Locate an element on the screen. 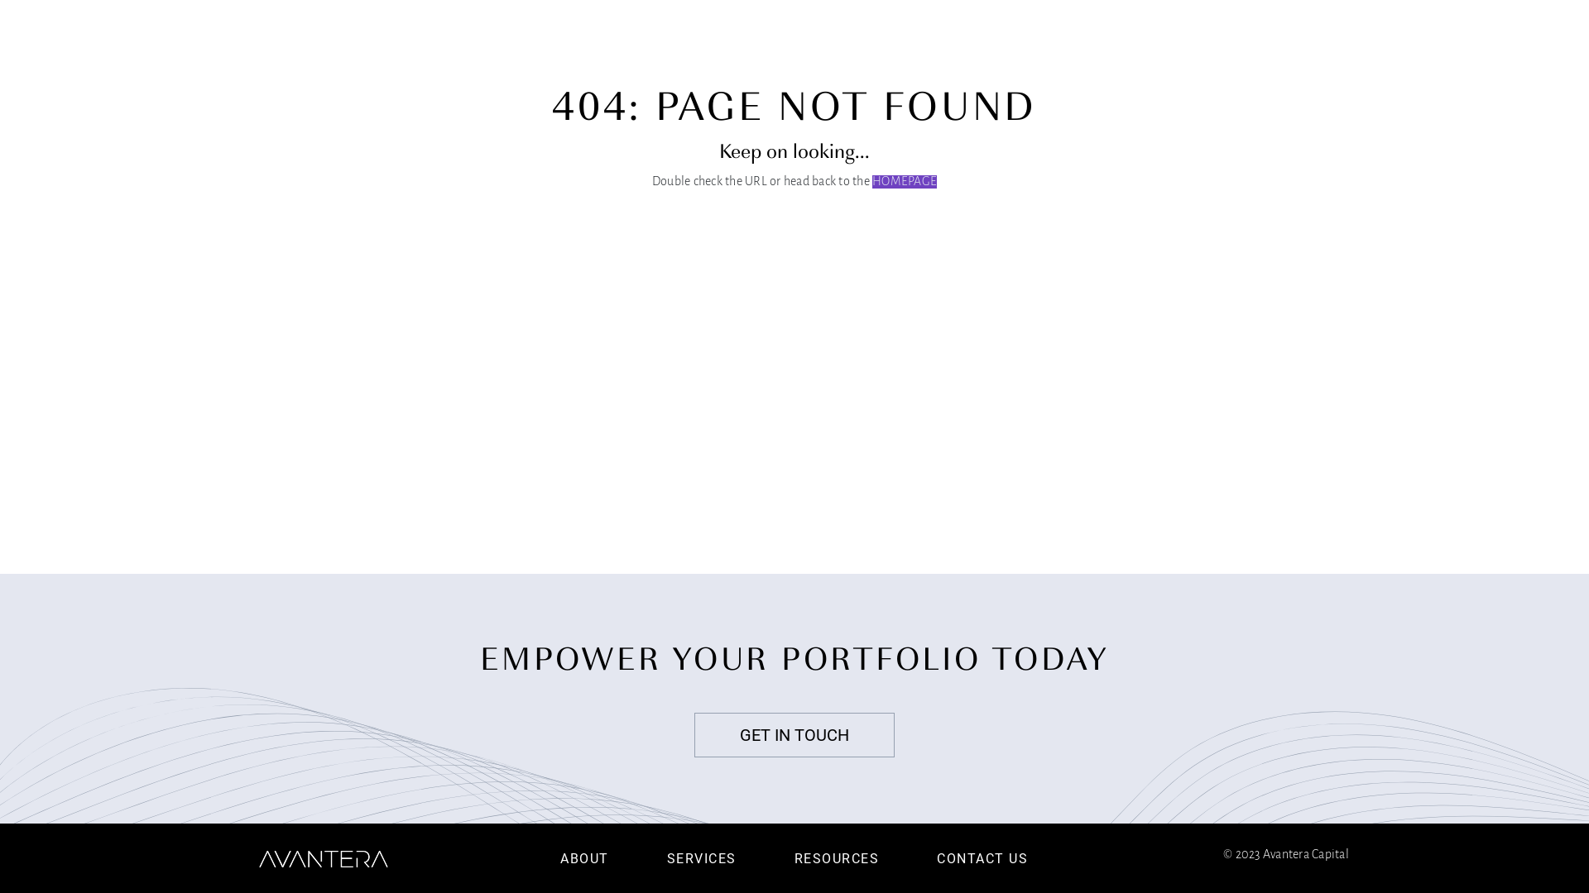 This screenshot has width=1589, height=893. CONTACT US is located at coordinates (982, 857).